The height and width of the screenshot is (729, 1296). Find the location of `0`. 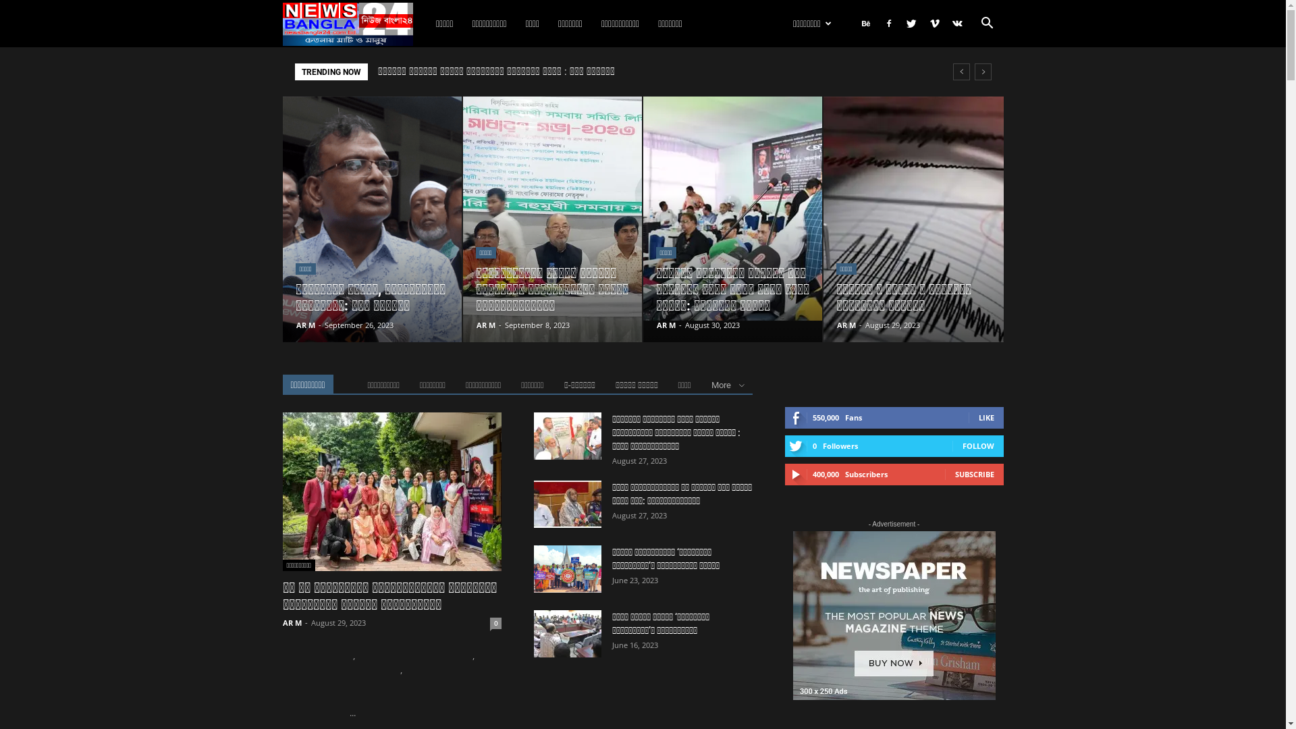

0 is located at coordinates (495, 624).